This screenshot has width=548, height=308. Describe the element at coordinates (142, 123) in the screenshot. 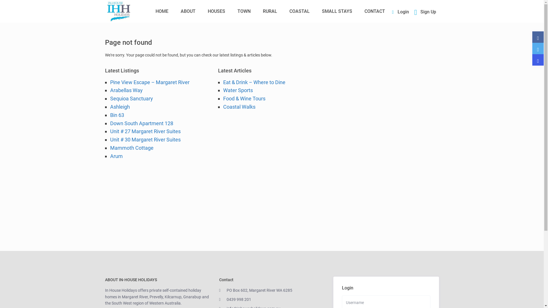

I see `Down South Apartment 128` at that location.